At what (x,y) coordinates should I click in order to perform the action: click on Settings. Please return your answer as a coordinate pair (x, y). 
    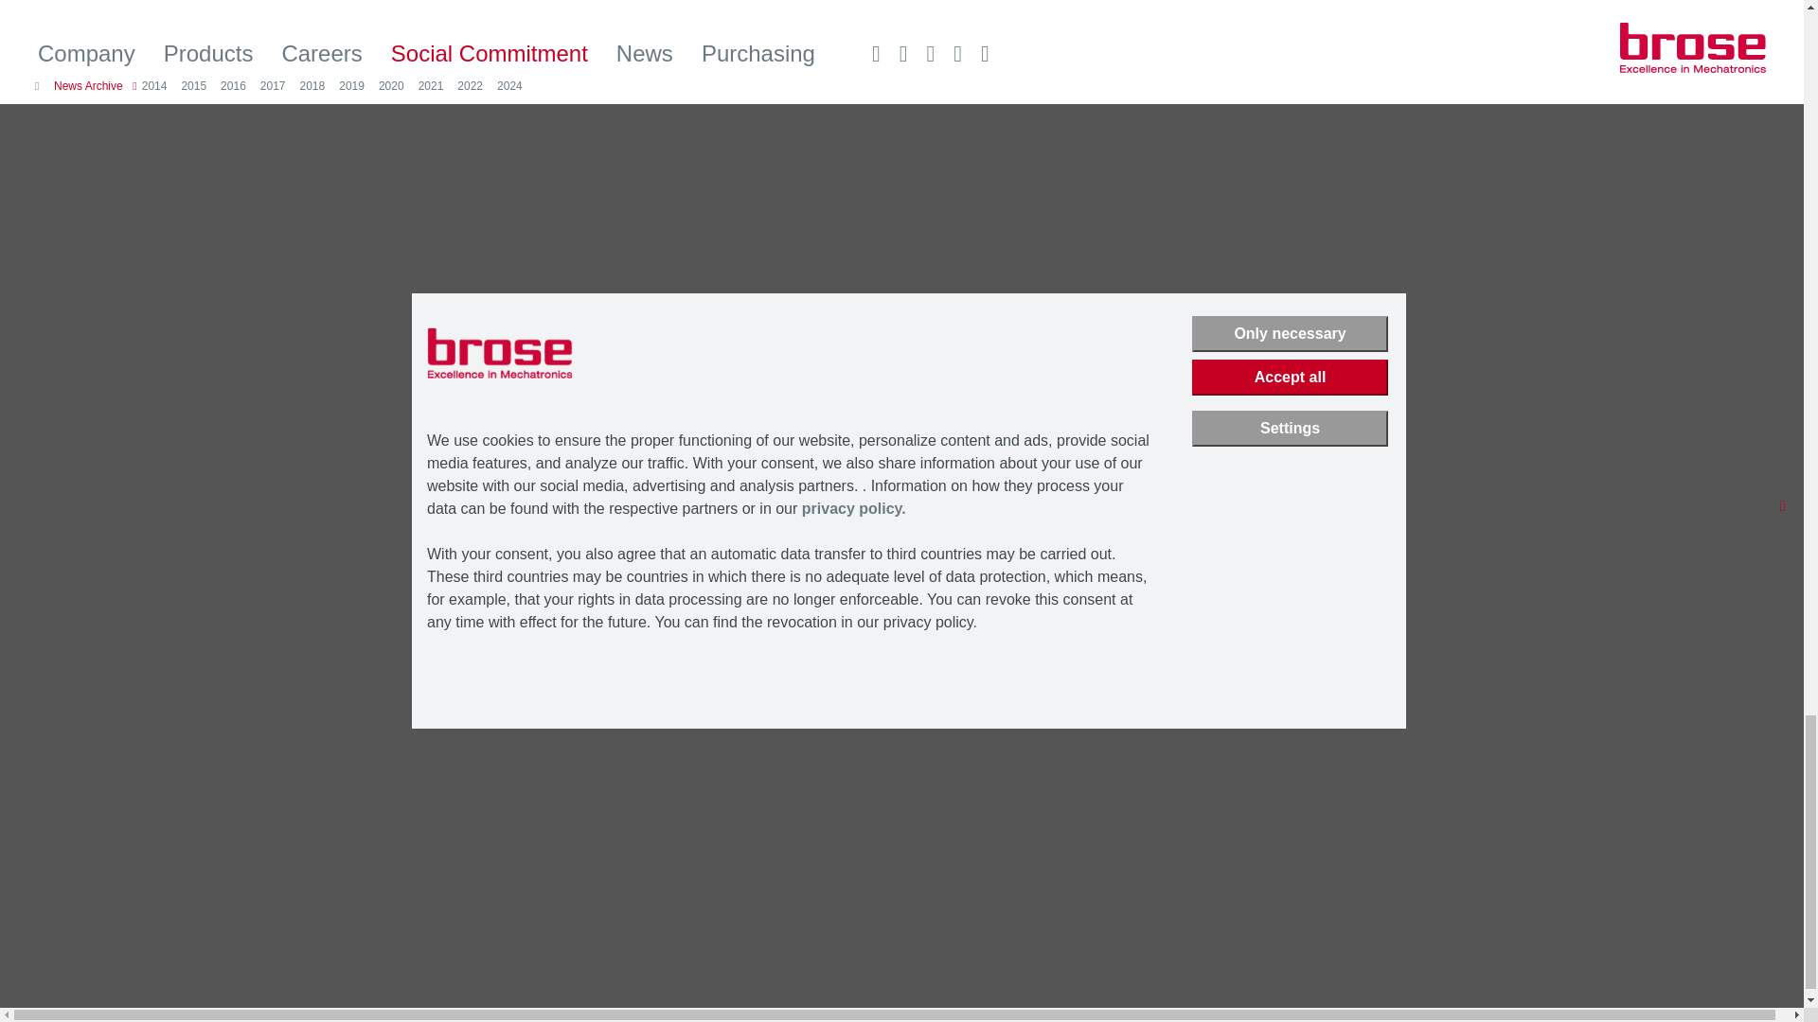
    Looking at the image, I should click on (1290, 428).